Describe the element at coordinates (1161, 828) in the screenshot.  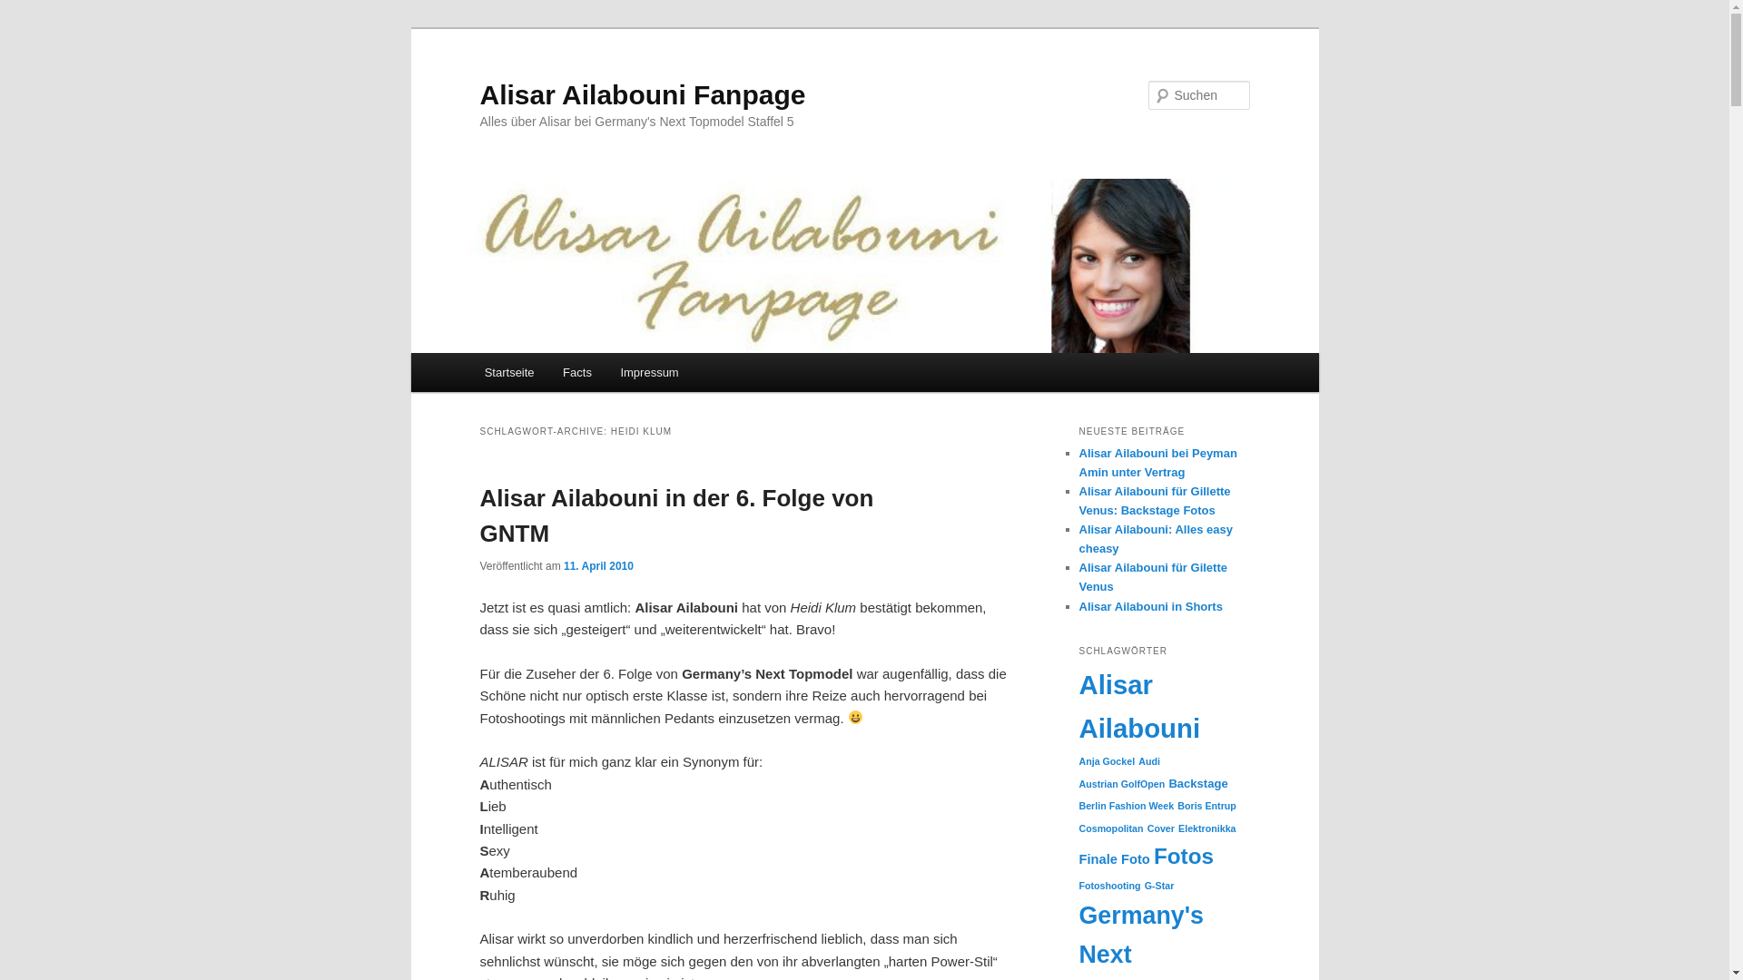
I see `Cover` at that location.